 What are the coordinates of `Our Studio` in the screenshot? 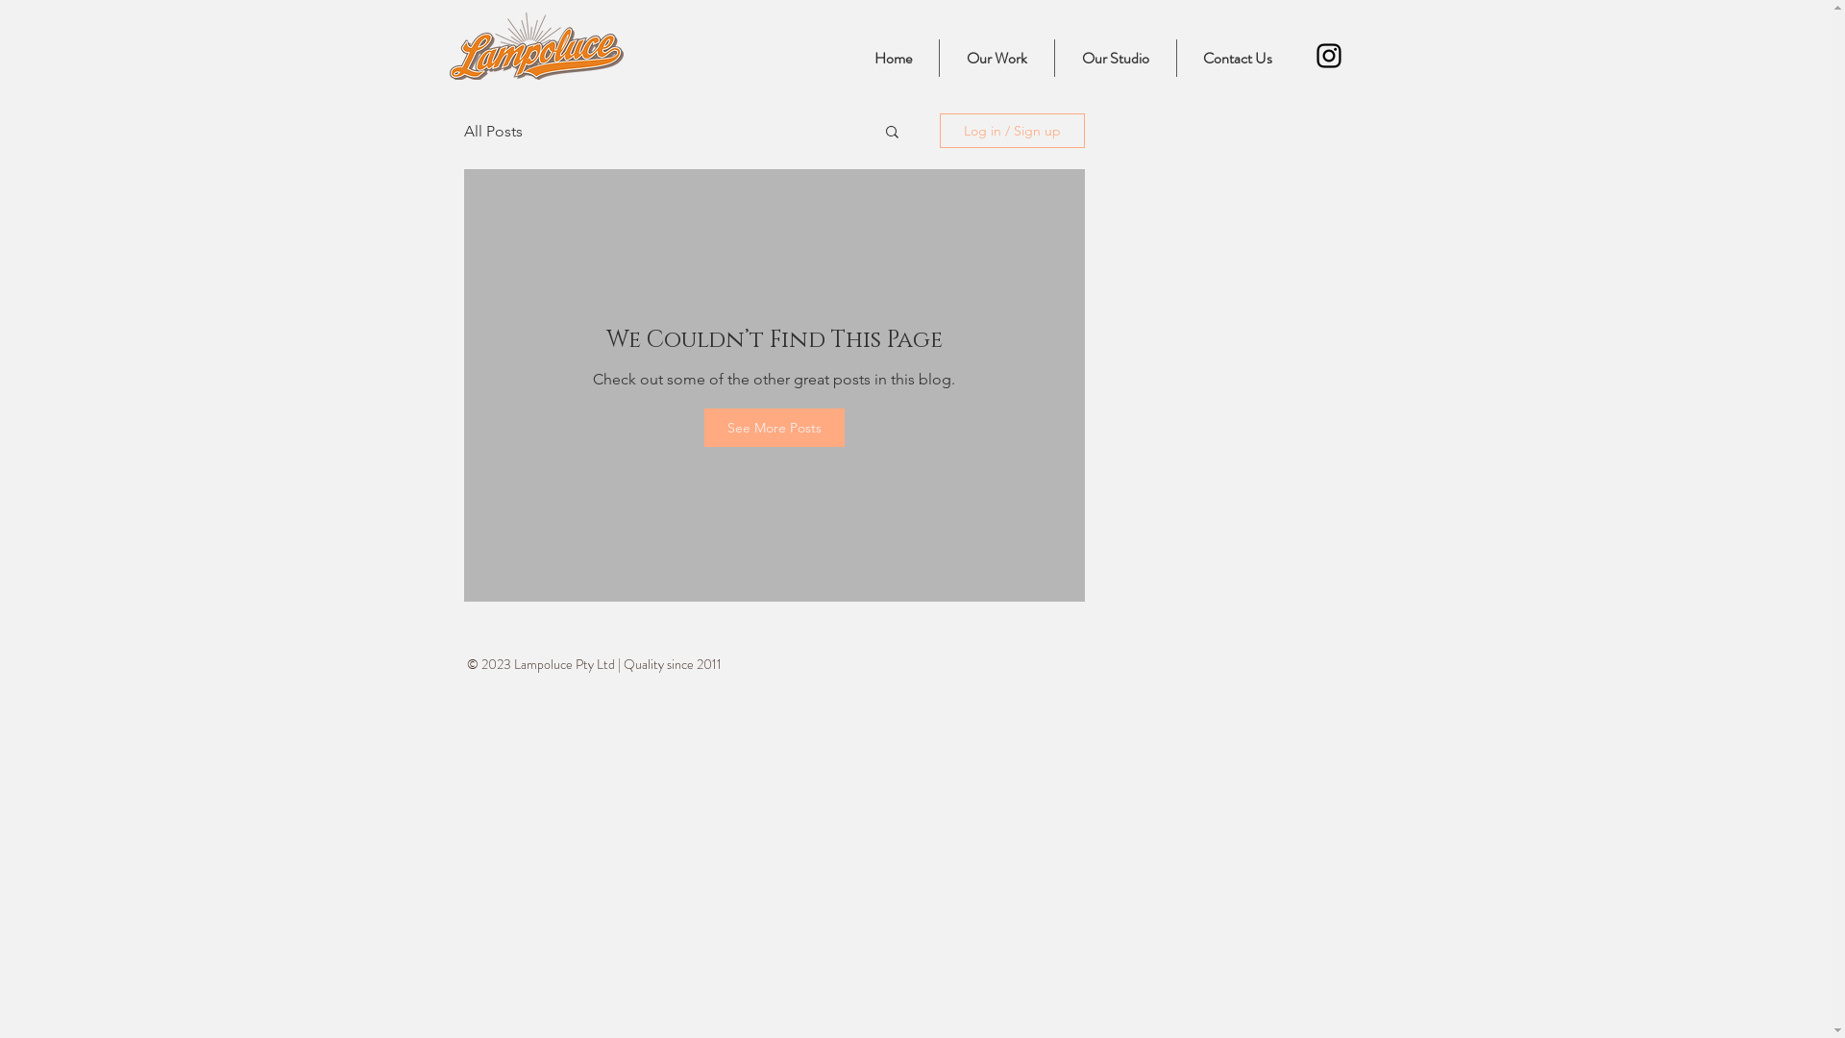 It's located at (1115, 58).